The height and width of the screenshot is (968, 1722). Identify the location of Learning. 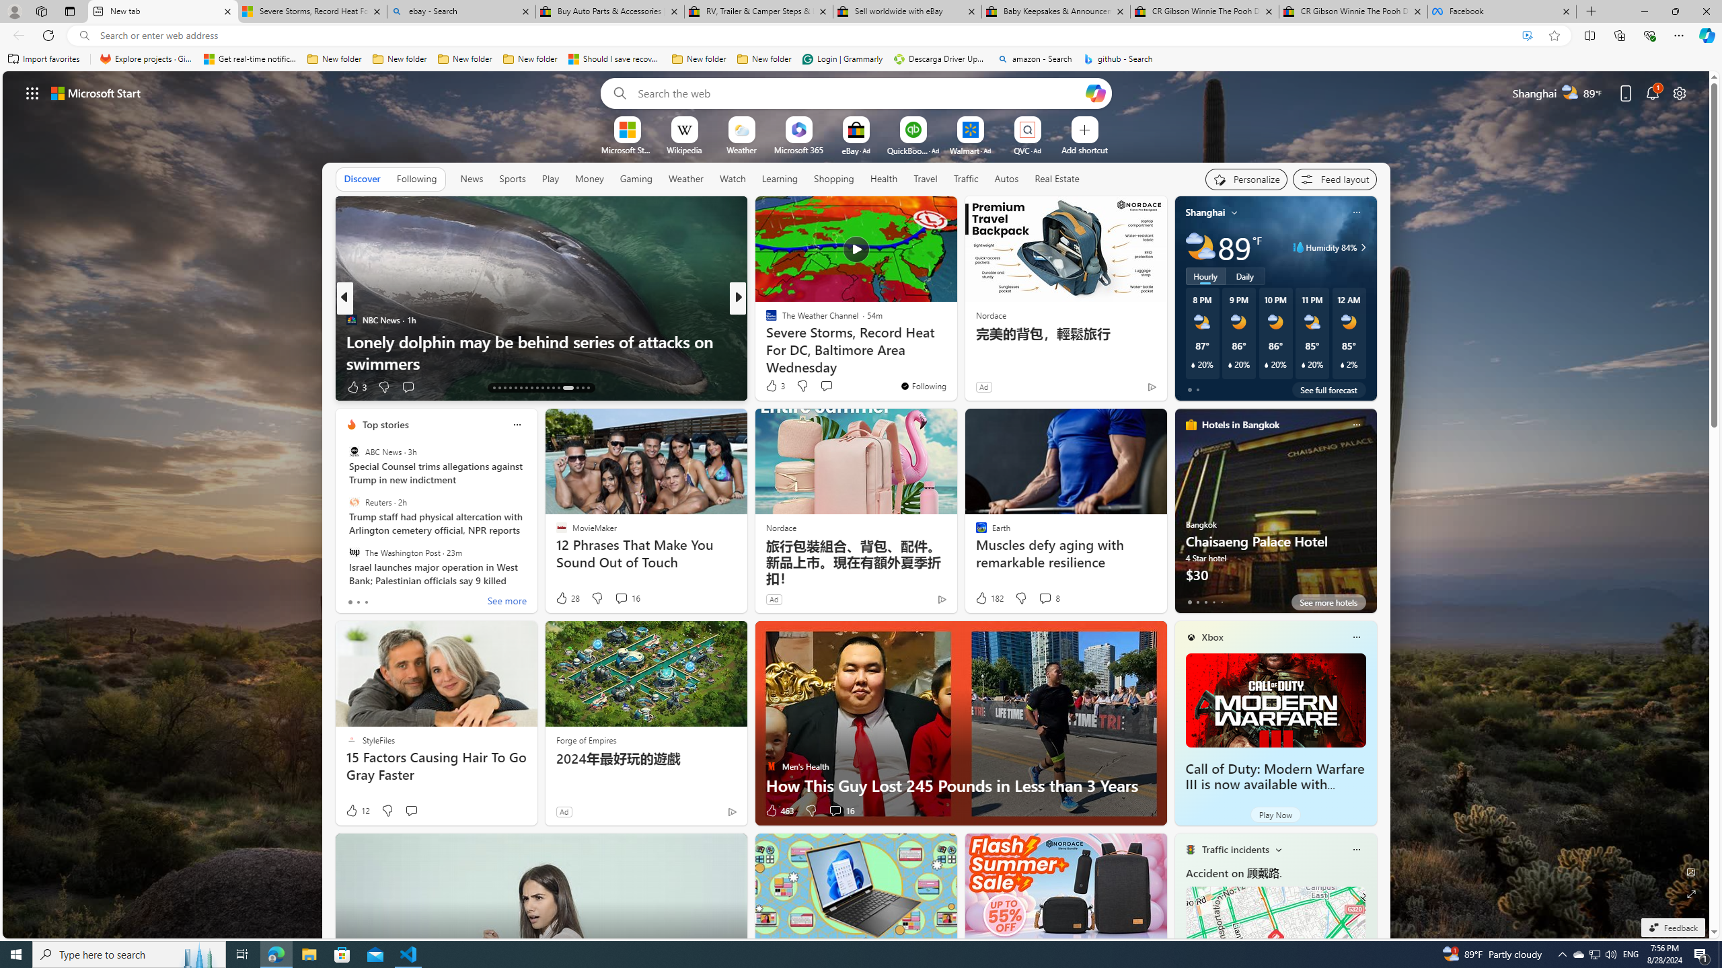
(779, 178).